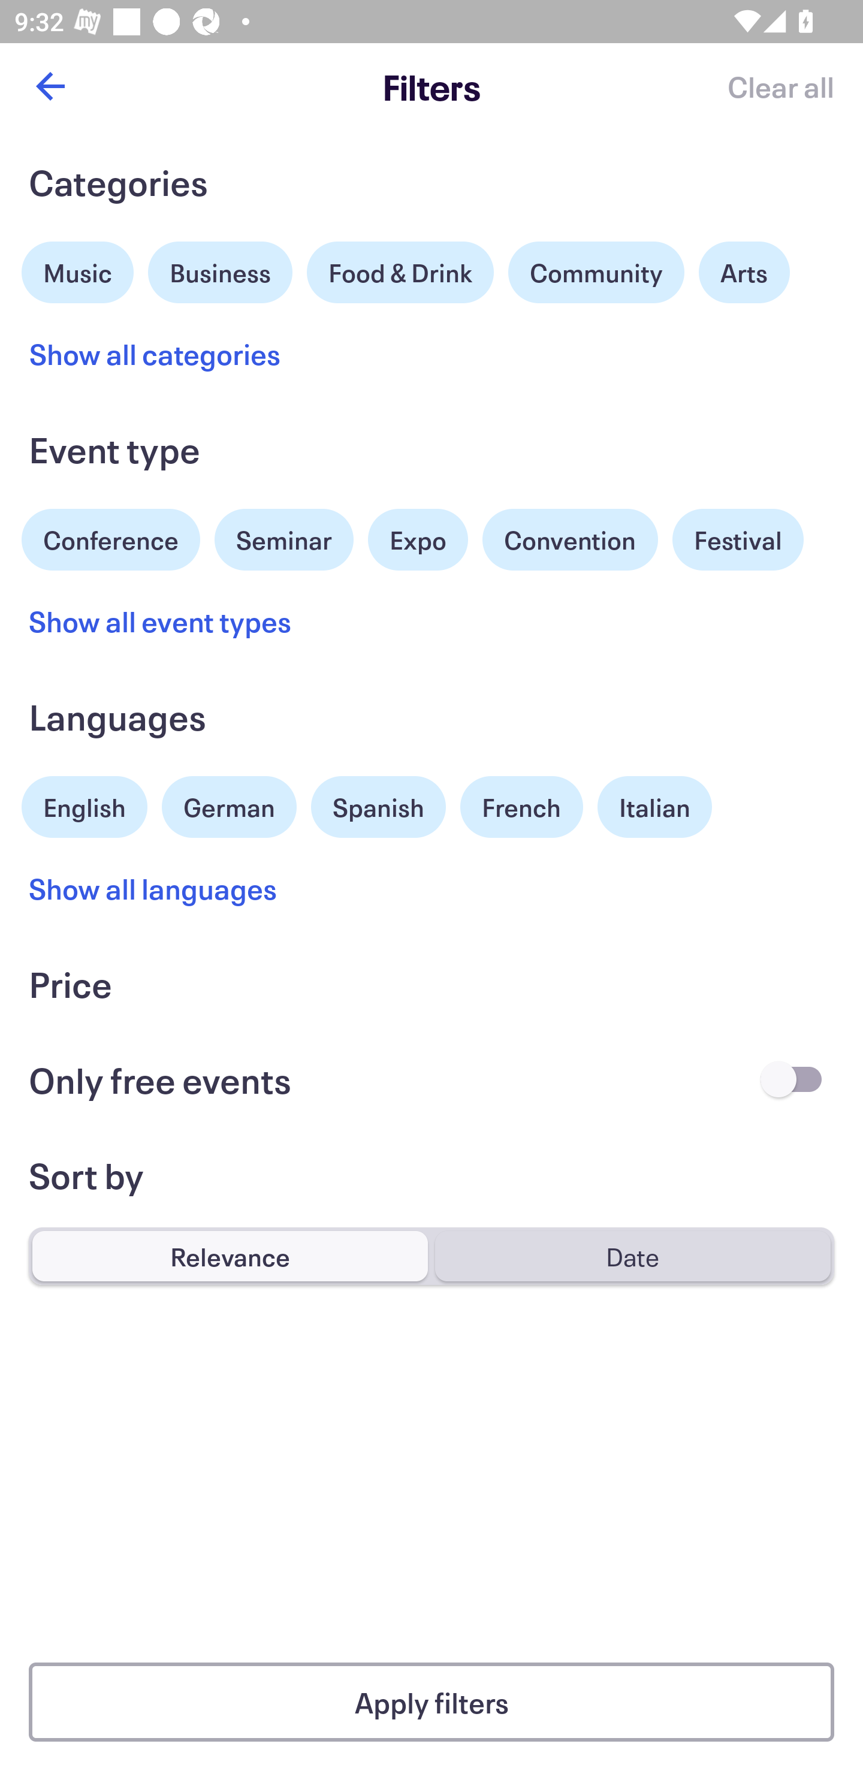  What do you see at coordinates (632, 1256) in the screenshot?
I see `Date` at bounding box center [632, 1256].